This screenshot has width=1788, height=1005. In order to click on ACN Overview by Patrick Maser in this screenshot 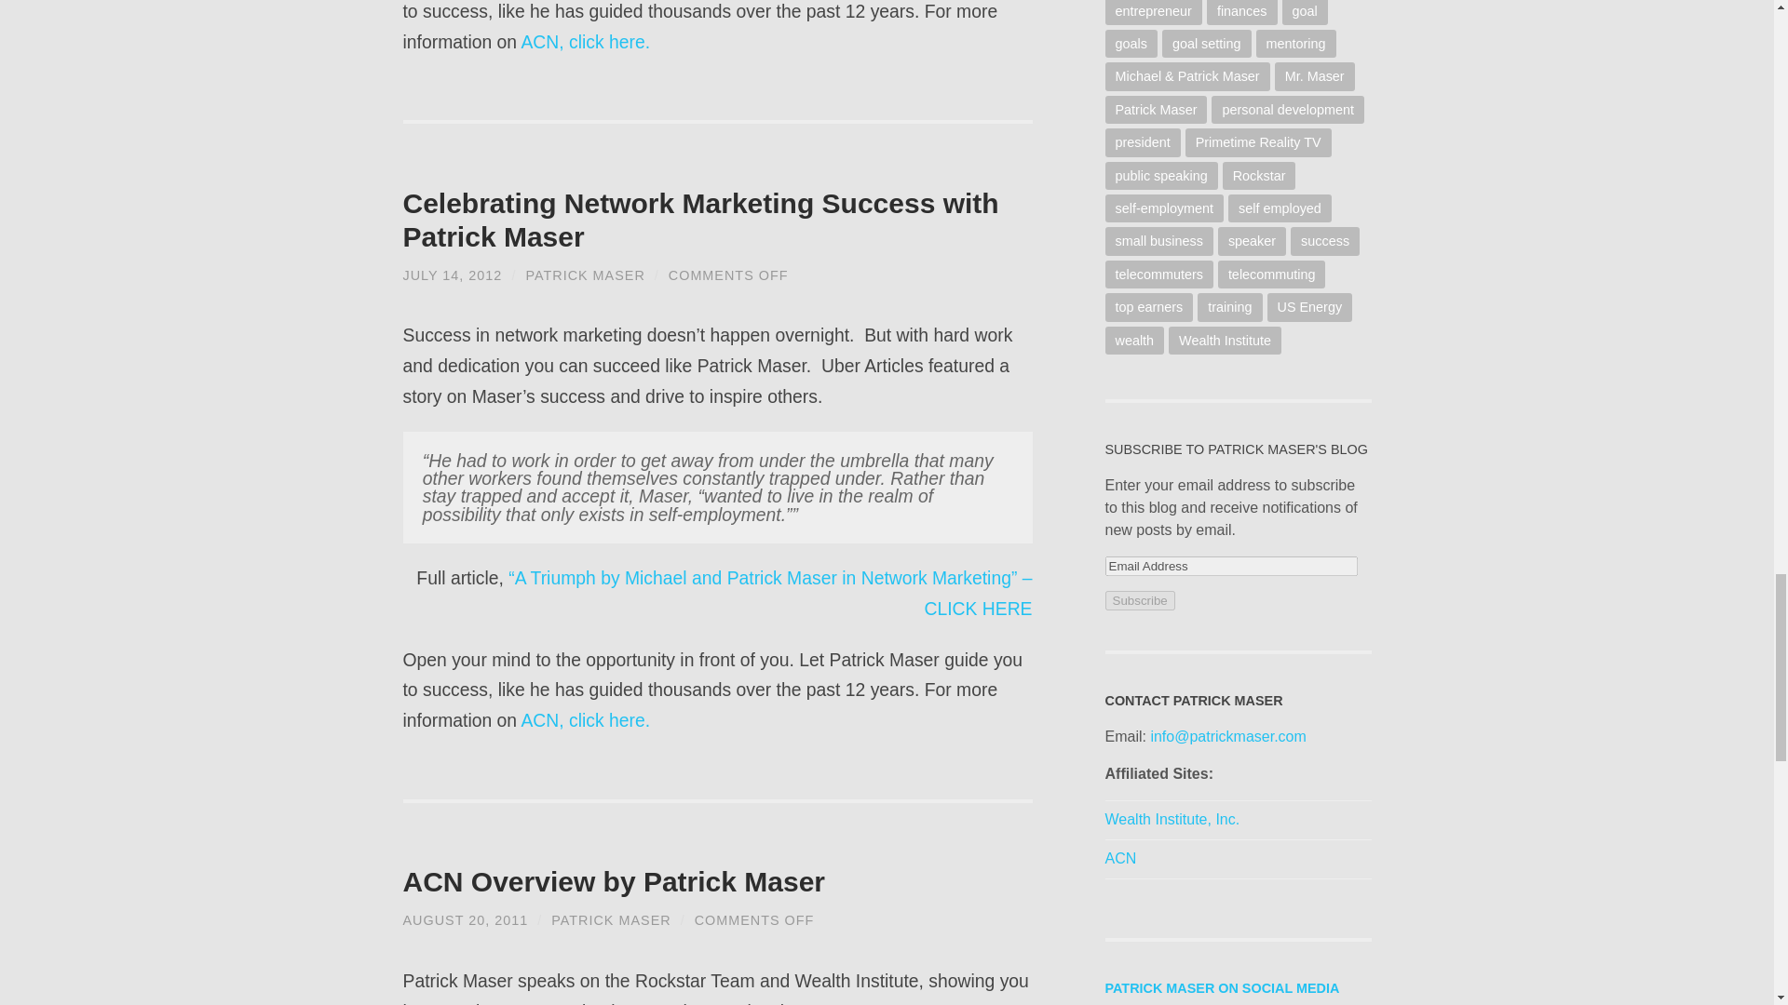, I will do `click(465, 919)`.